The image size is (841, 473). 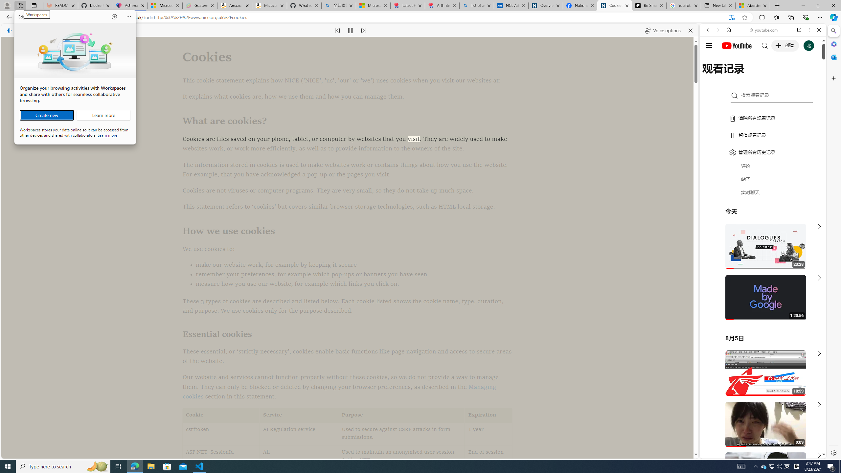 What do you see at coordinates (691, 30) in the screenshot?
I see `Close read aloud` at bounding box center [691, 30].